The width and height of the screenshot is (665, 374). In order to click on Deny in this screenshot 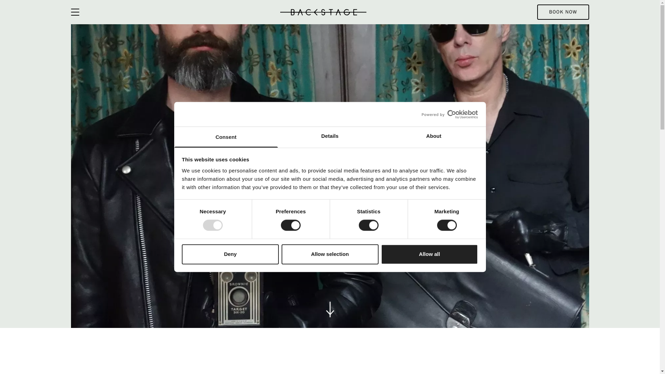, I will do `click(230, 254)`.